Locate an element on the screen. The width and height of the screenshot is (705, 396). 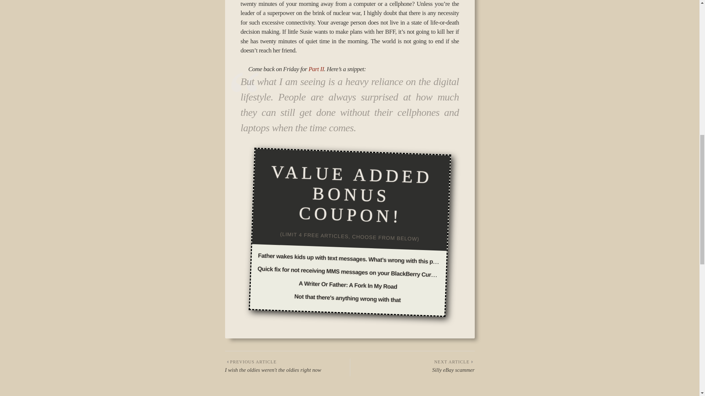
Part II is located at coordinates (347, 296).